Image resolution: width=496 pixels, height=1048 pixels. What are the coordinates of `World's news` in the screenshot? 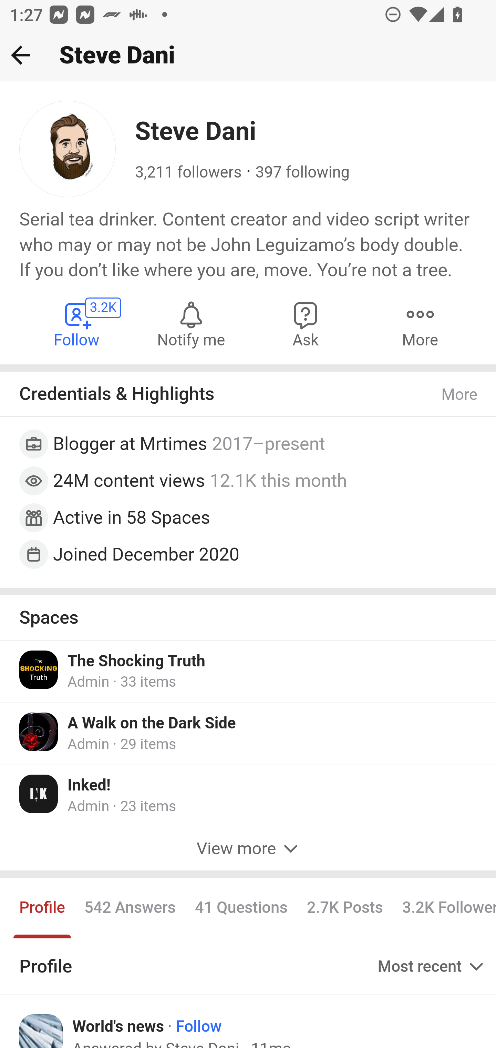 It's located at (118, 1026).